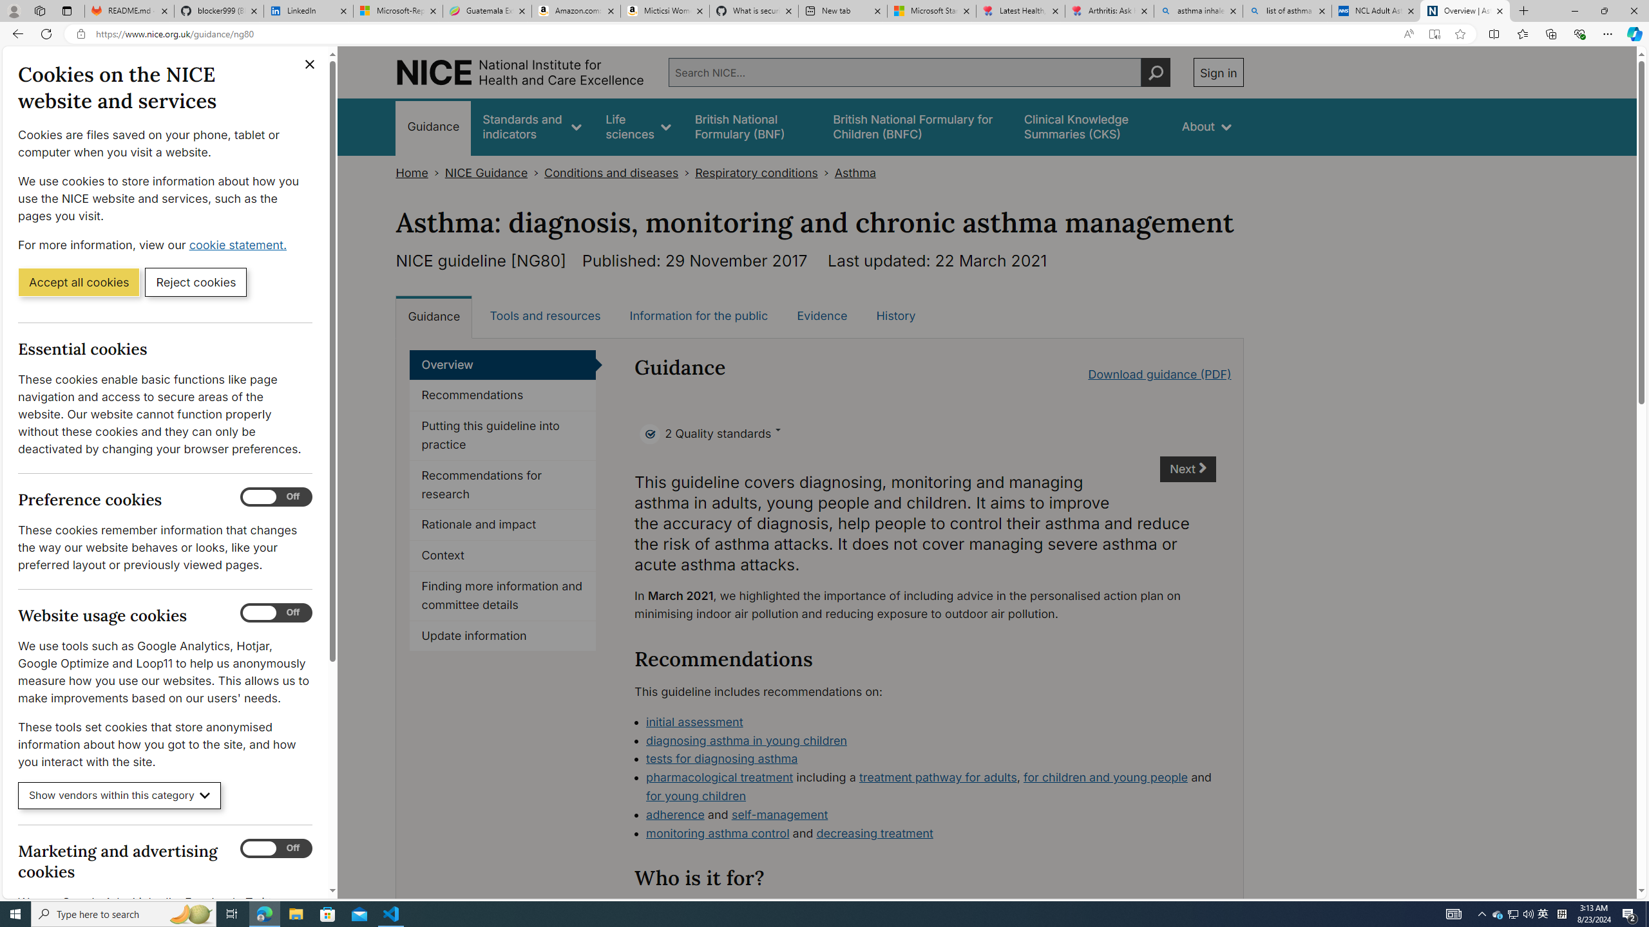 Image resolution: width=1649 pixels, height=927 pixels. Describe the element at coordinates (434, 316) in the screenshot. I see `Guidance` at that location.